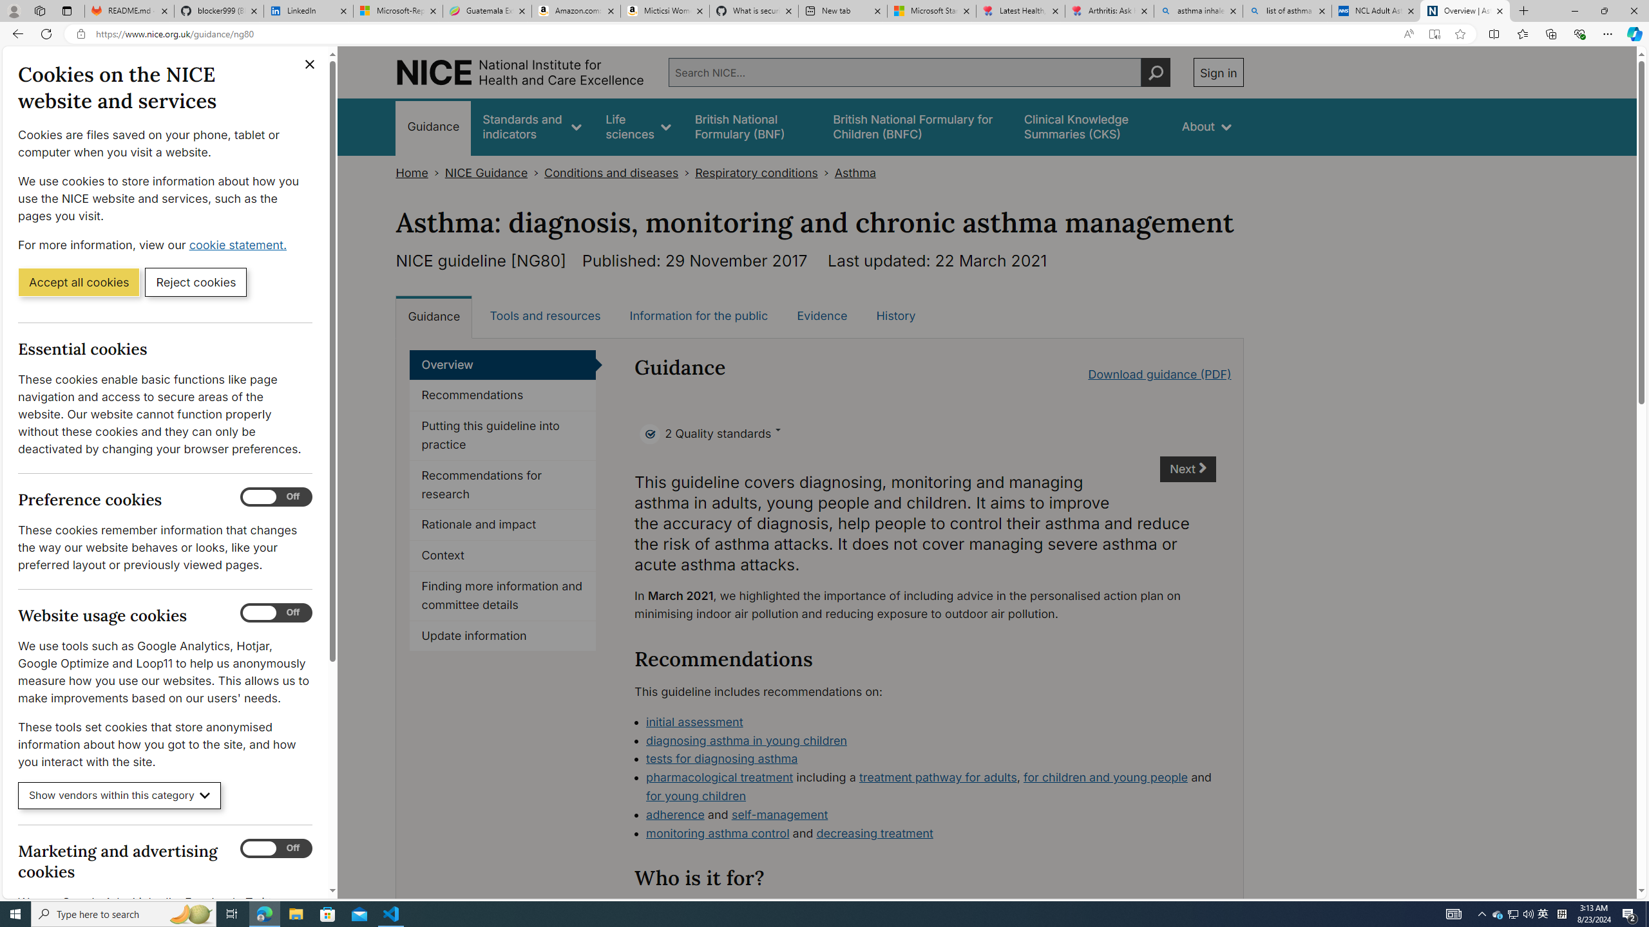 Image resolution: width=1649 pixels, height=927 pixels. Describe the element at coordinates (434, 316) in the screenshot. I see `Guidance` at that location.